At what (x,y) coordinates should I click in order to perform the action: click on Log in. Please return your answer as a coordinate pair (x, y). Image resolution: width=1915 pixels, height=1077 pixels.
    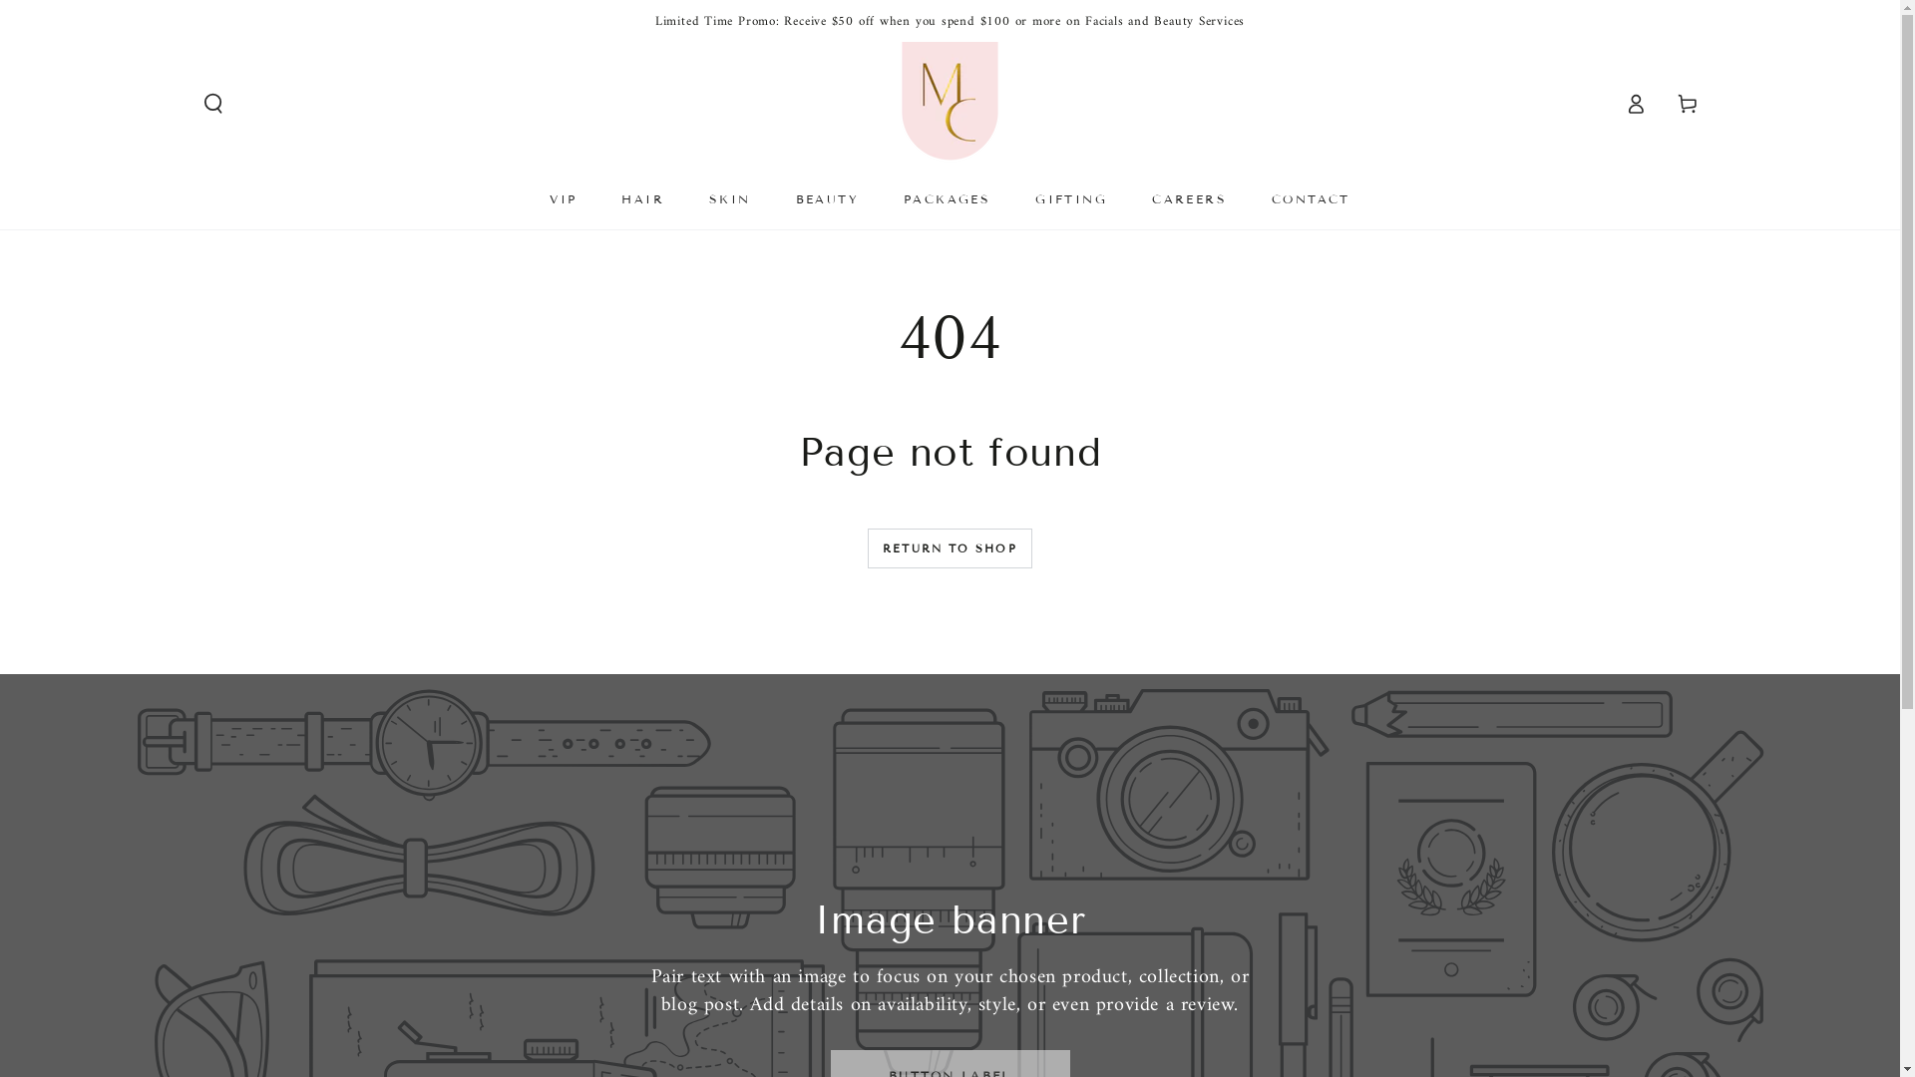
    Looking at the image, I should click on (1636, 104).